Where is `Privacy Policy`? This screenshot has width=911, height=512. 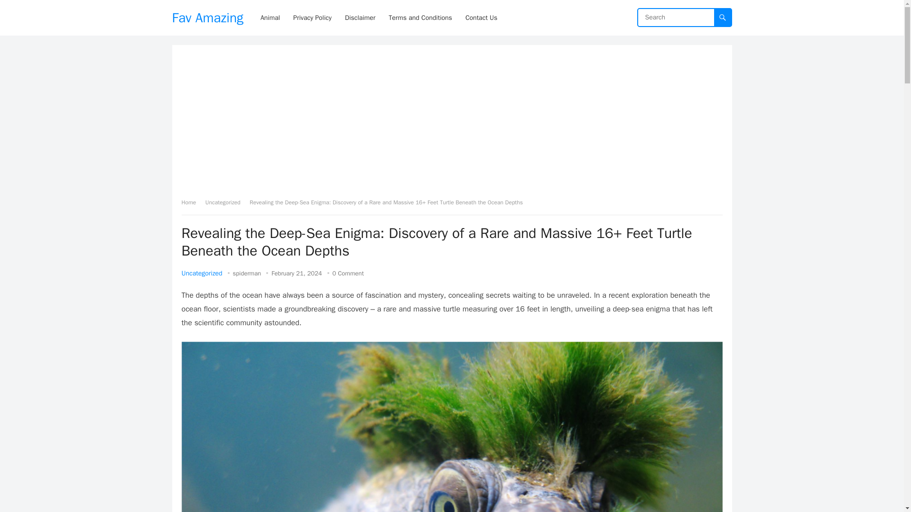
Privacy Policy is located at coordinates (312, 18).